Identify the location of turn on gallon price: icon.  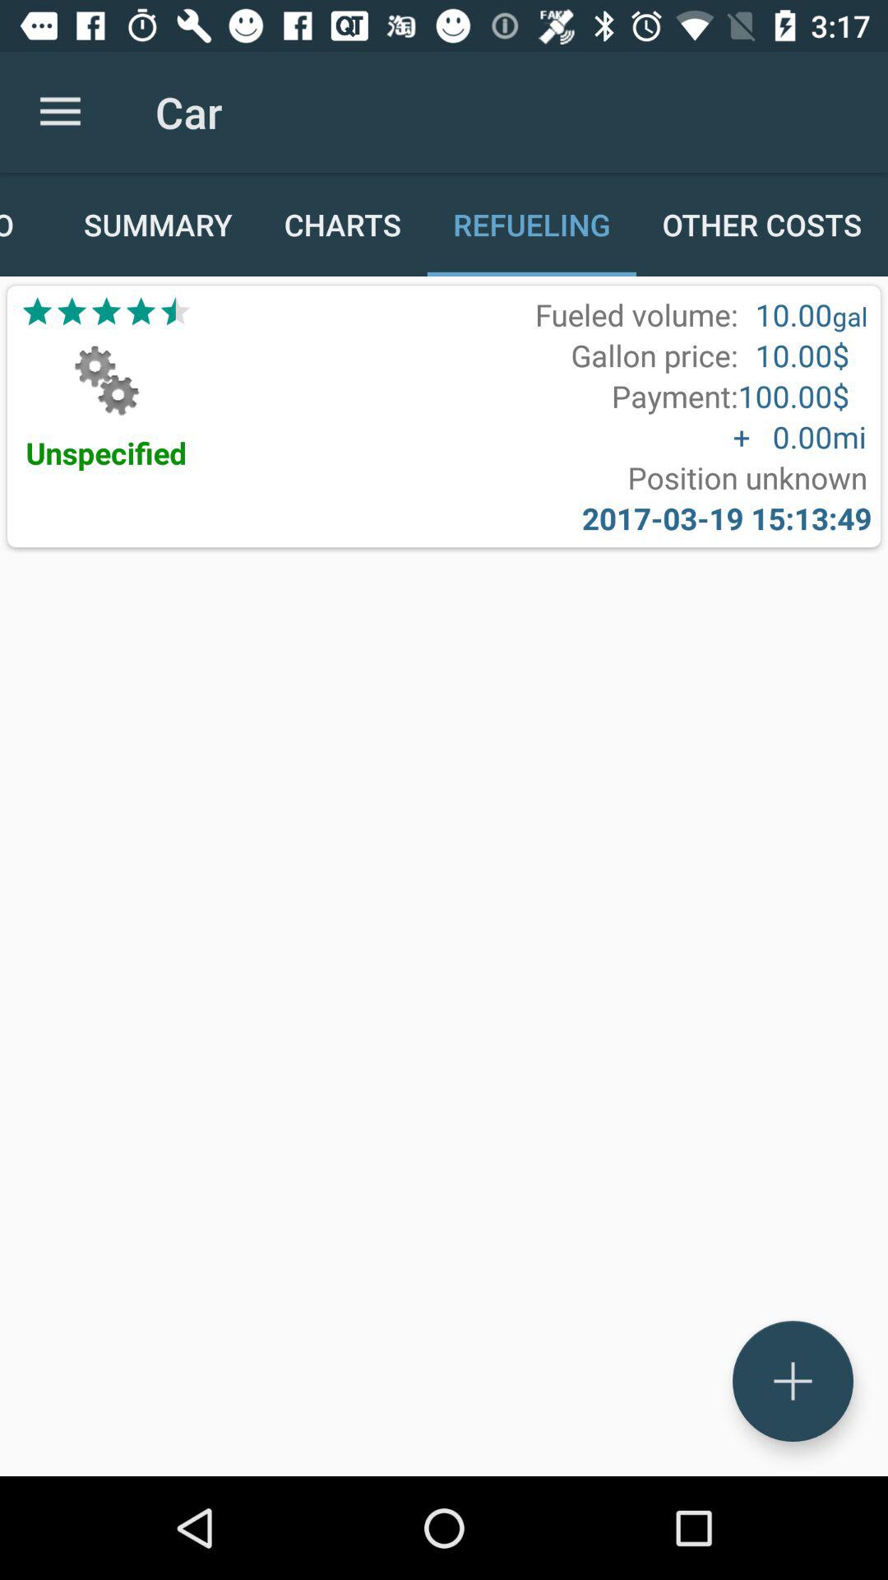
(654, 355).